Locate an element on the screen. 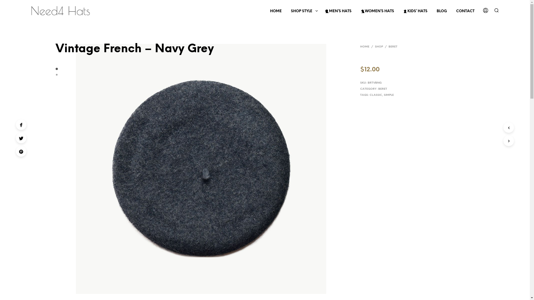 The image size is (534, 300). Twitter is located at coordinates (21, 138).